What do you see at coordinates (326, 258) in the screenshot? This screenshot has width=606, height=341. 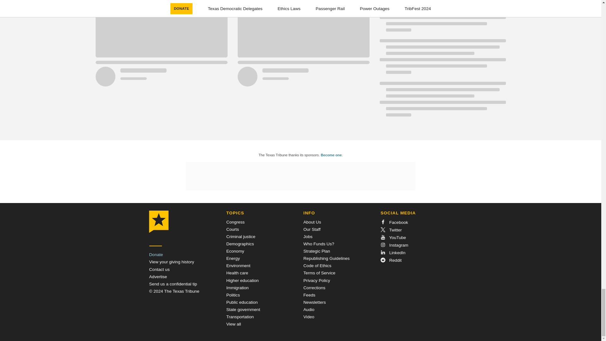 I see `Republishing Guidelines` at bounding box center [326, 258].